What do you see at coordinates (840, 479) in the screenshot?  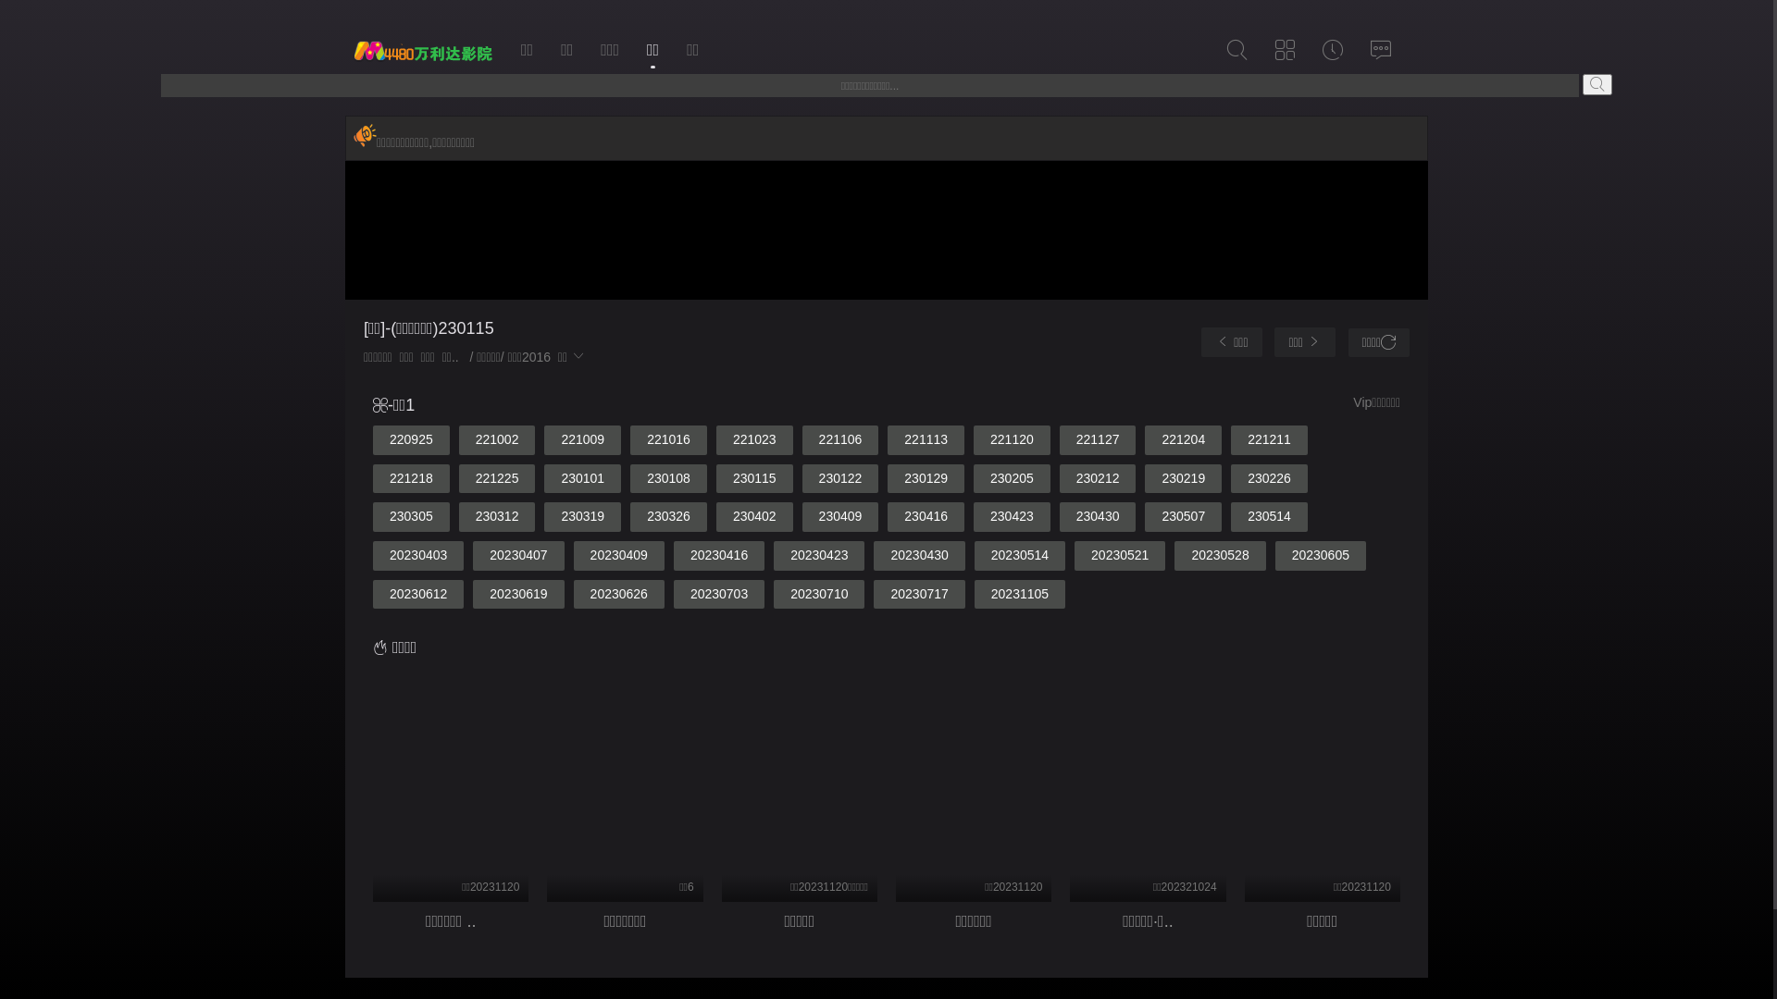 I see `230122` at bounding box center [840, 479].